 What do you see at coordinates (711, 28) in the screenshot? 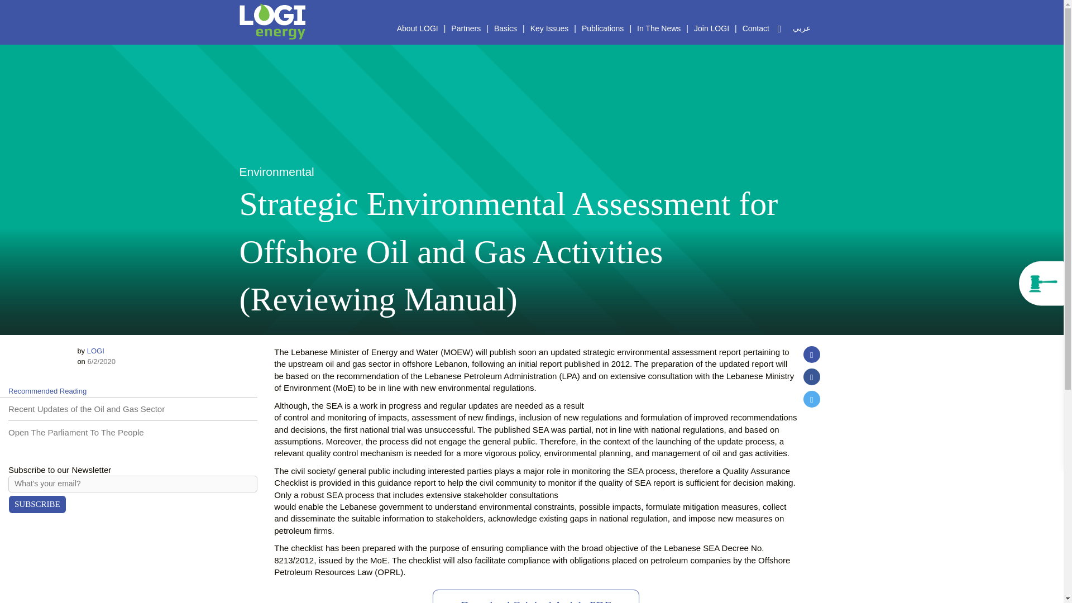
I see `Join LOGI` at bounding box center [711, 28].